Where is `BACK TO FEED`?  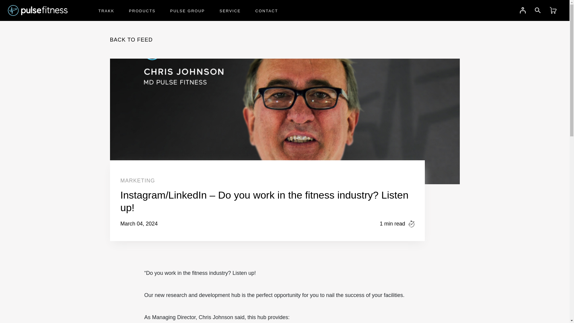 BACK TO FEED is located at coordinates (131, 39).